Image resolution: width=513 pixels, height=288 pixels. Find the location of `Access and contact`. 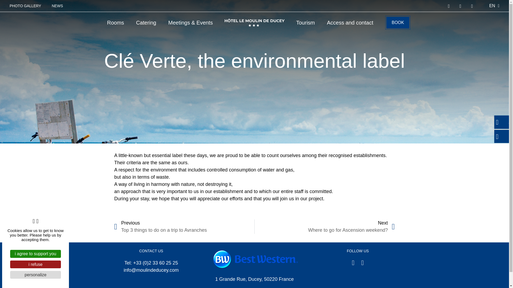

Access and contact is located at coordinates (350, 22).